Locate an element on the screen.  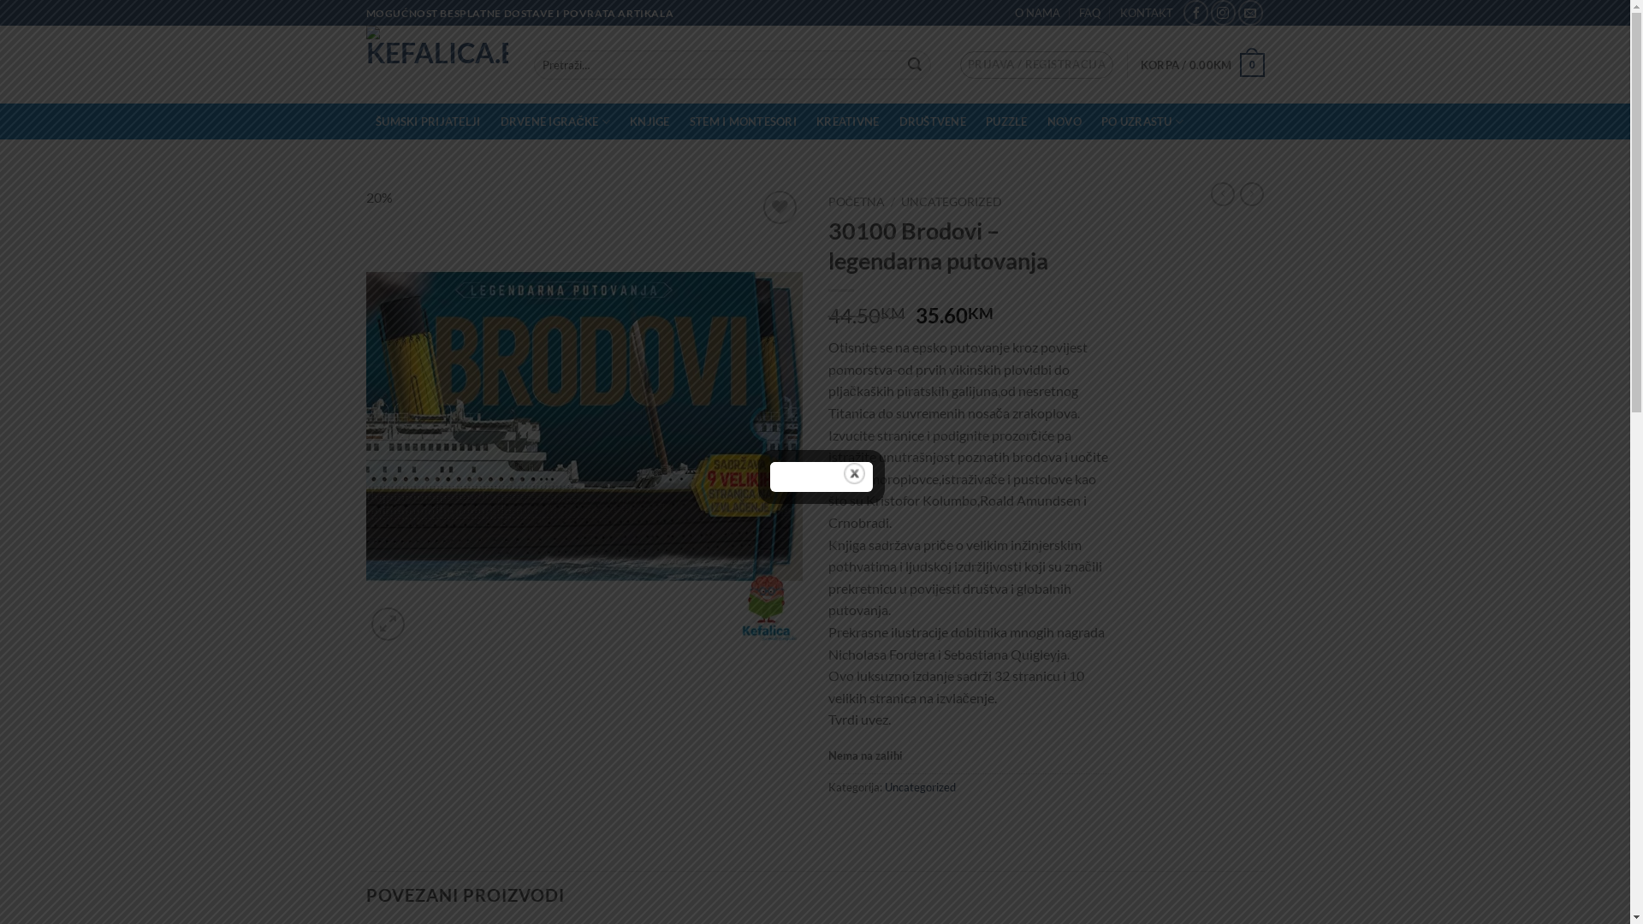
UNCATEGORIZED is located at coordinates (952, 202).